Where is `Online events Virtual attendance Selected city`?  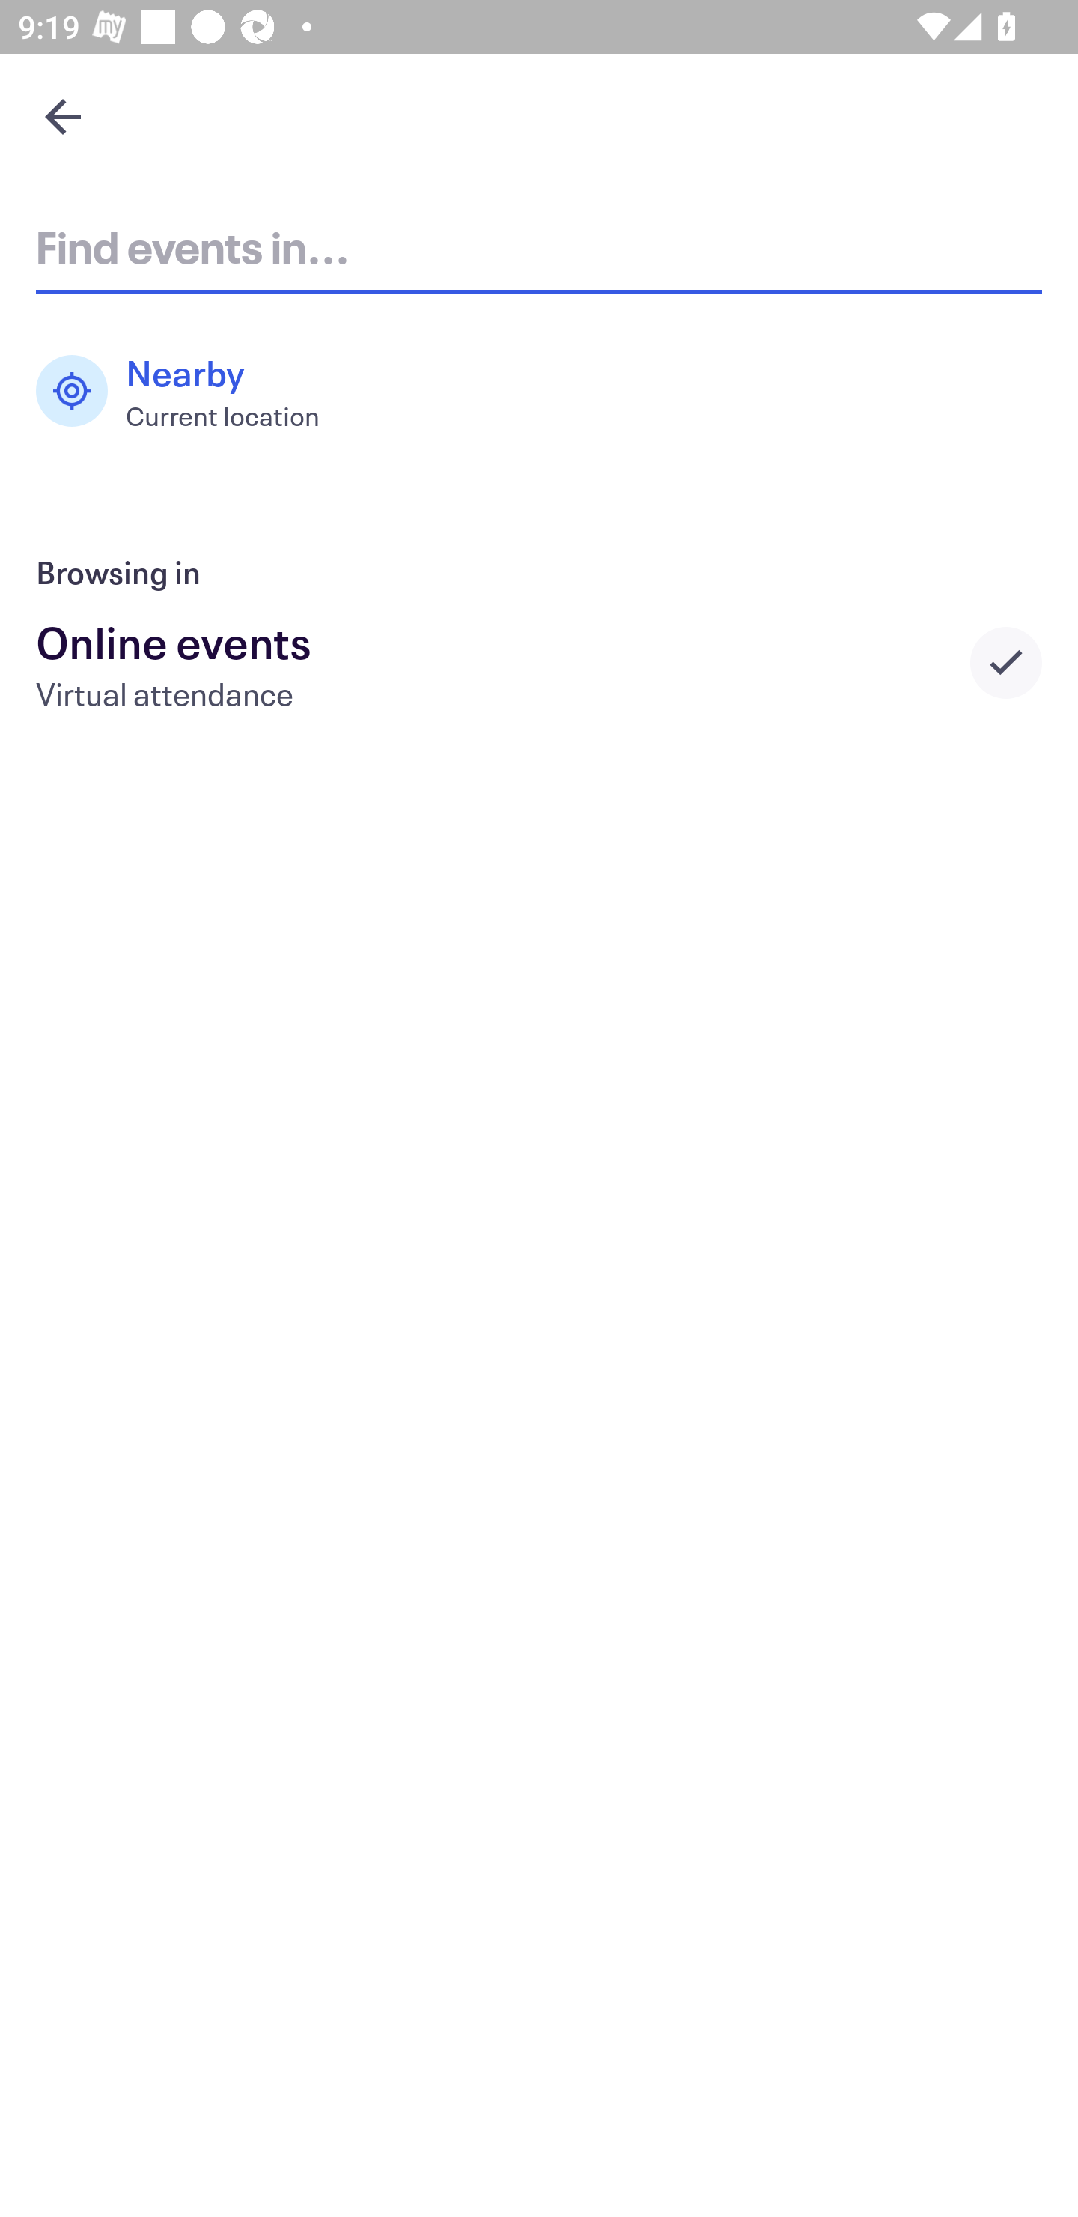
Online events Virtual attendance Selected city is located at coordinates (539, 662).